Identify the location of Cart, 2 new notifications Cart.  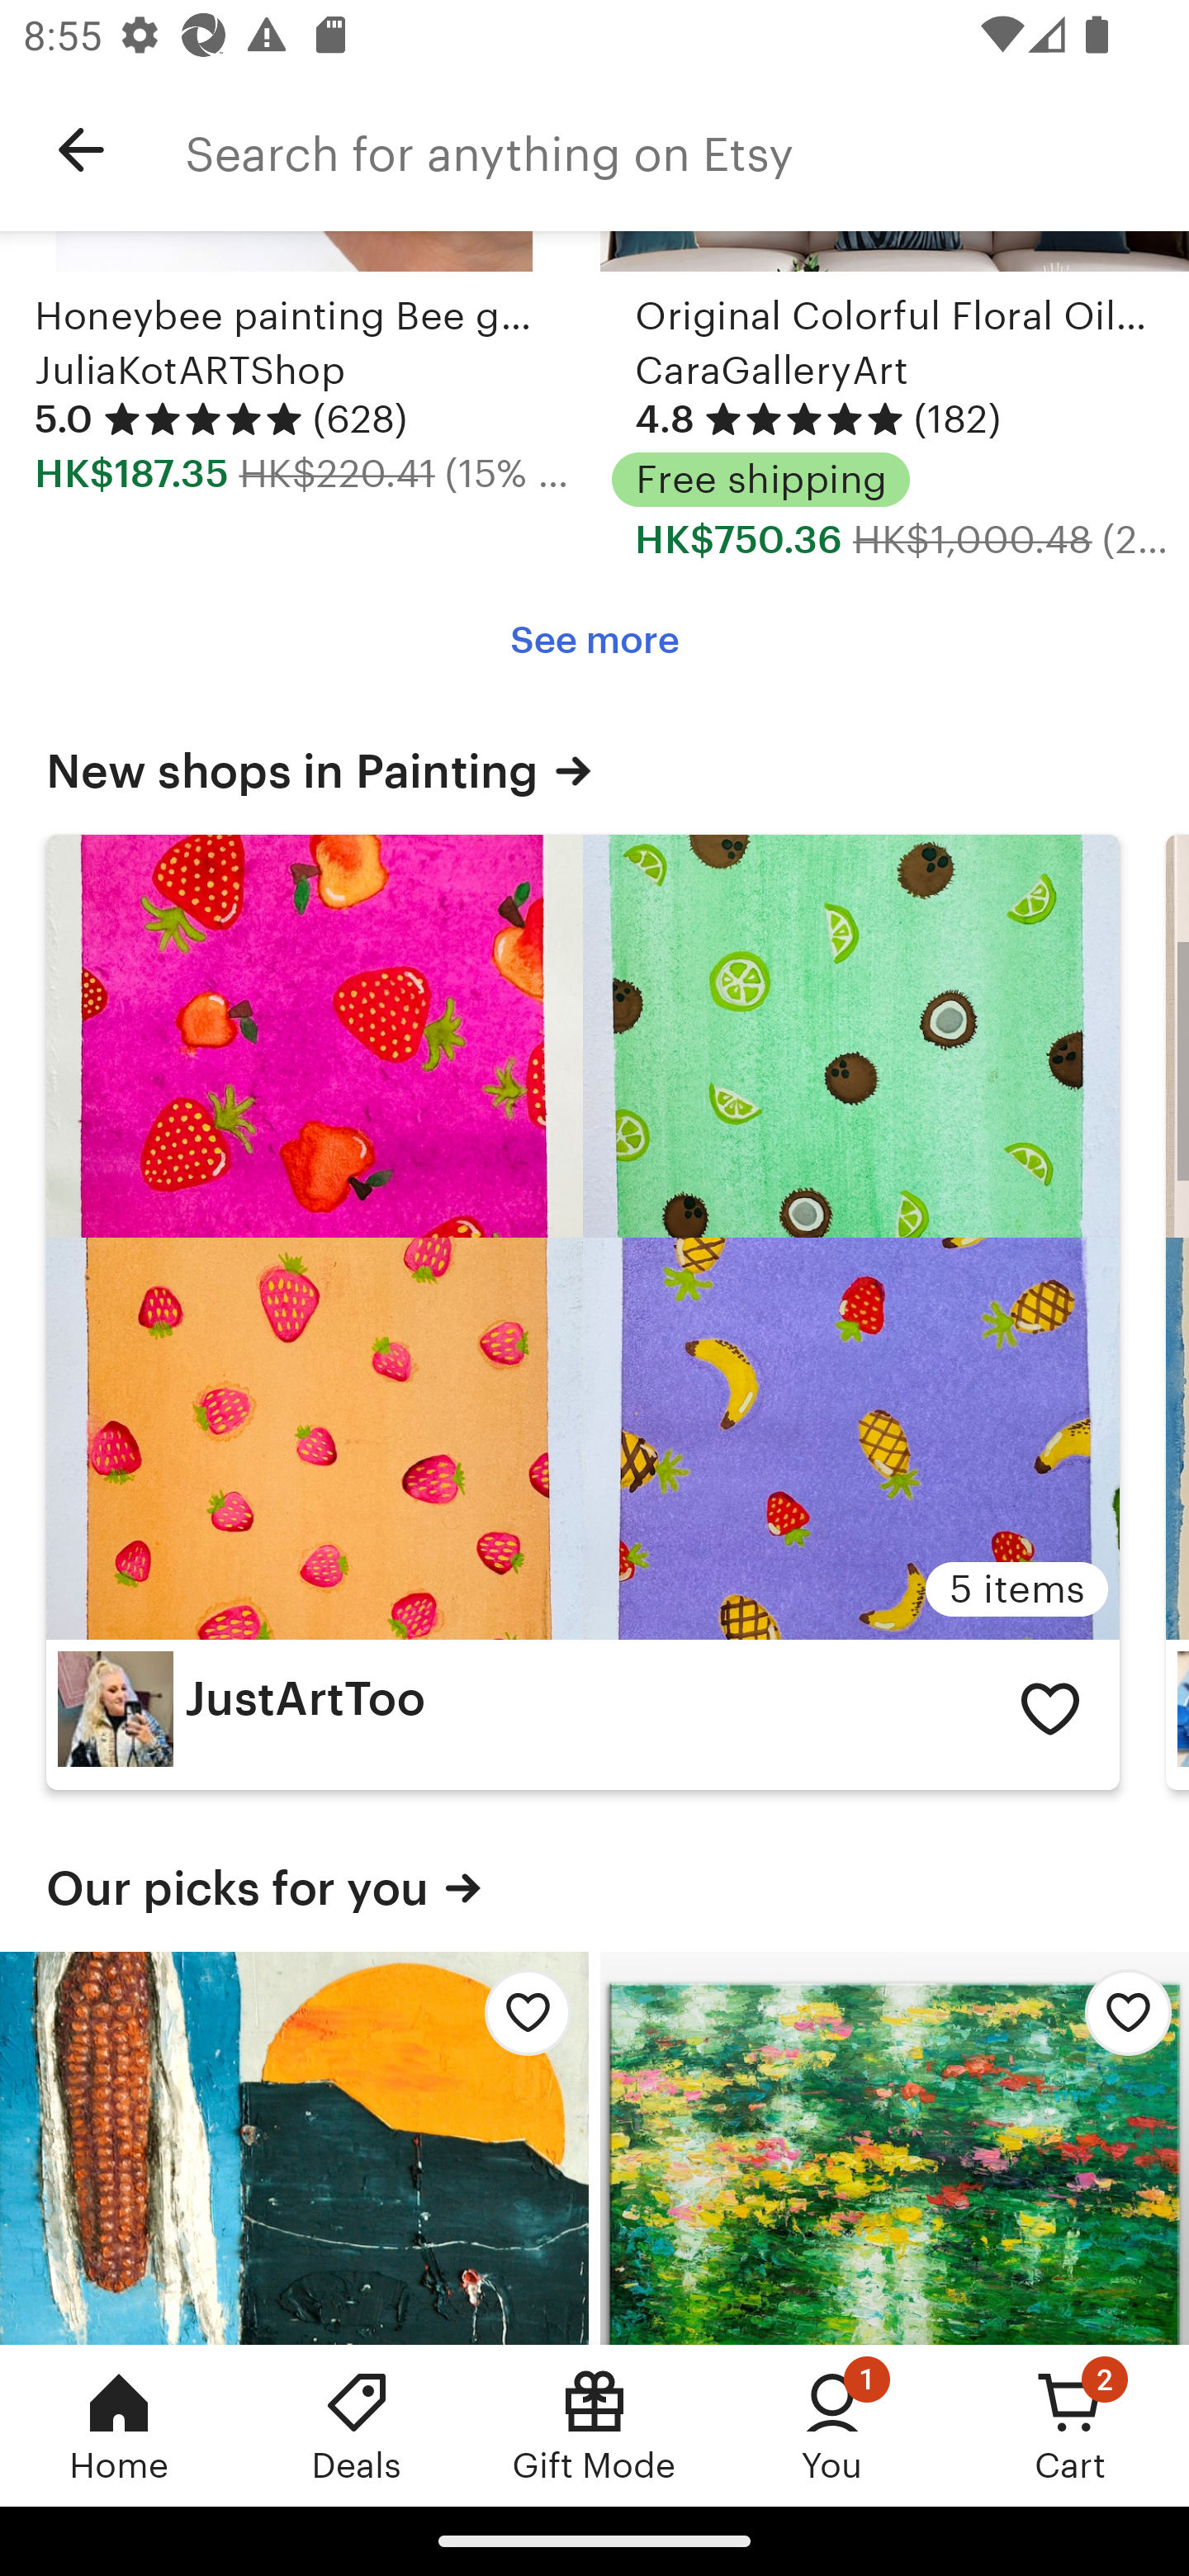
(1070, 2425).